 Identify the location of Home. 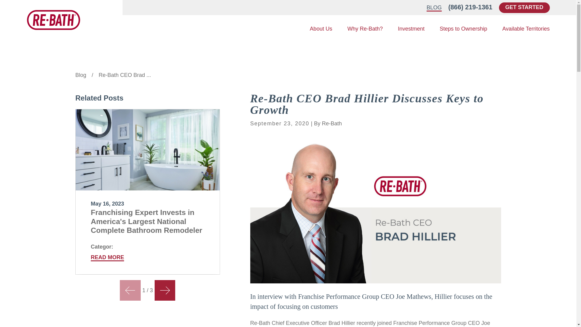
(53, 20).